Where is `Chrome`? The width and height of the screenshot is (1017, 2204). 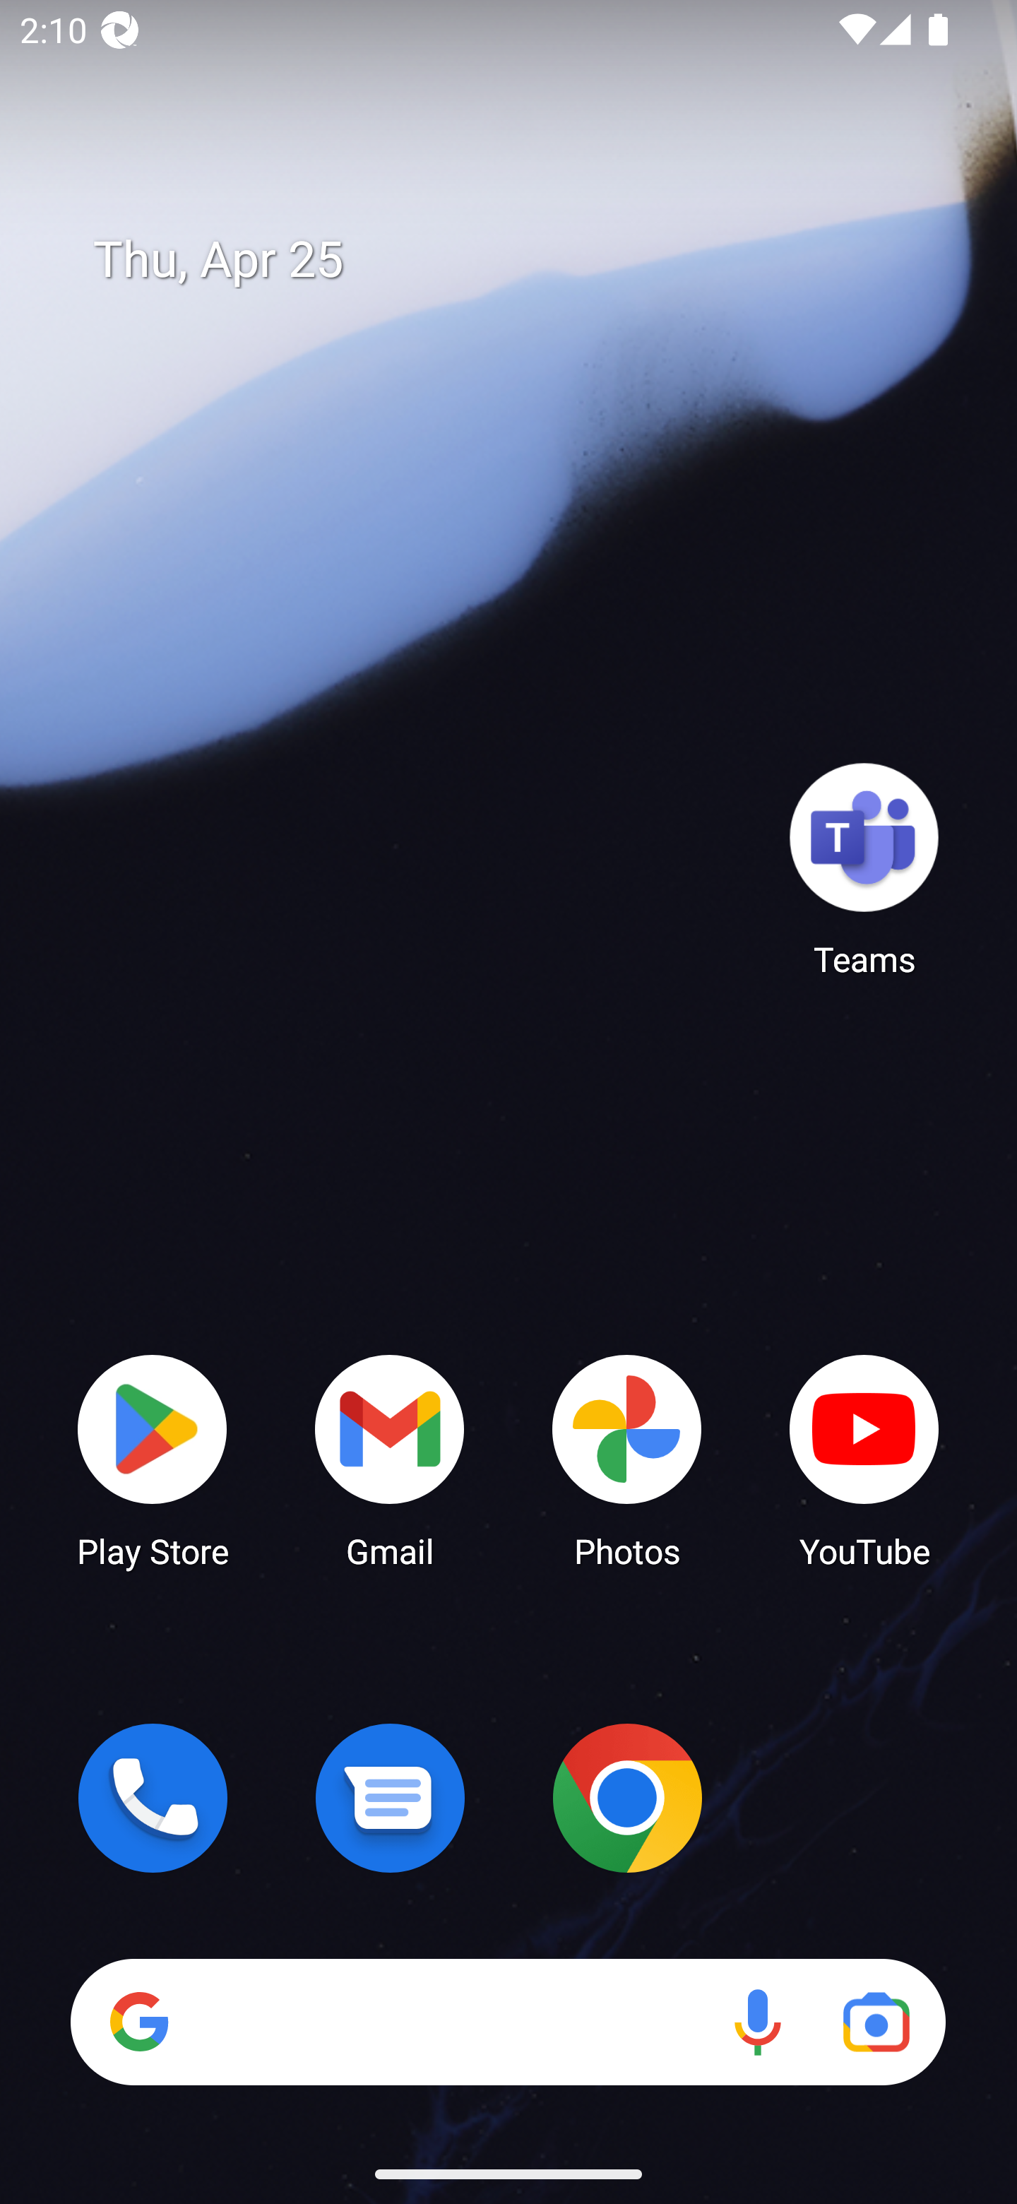 Chrome is located at coordinates (627, 1798).